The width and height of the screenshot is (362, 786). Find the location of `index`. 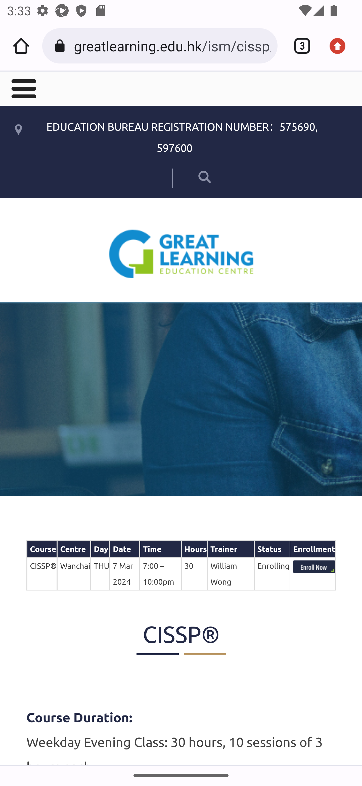

index is located at coordinates (314, 567).